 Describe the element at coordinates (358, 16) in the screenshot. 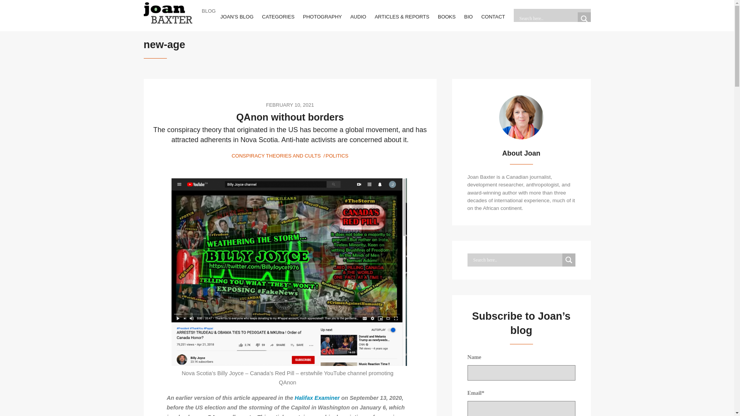

I see `AUDIO` at that location.